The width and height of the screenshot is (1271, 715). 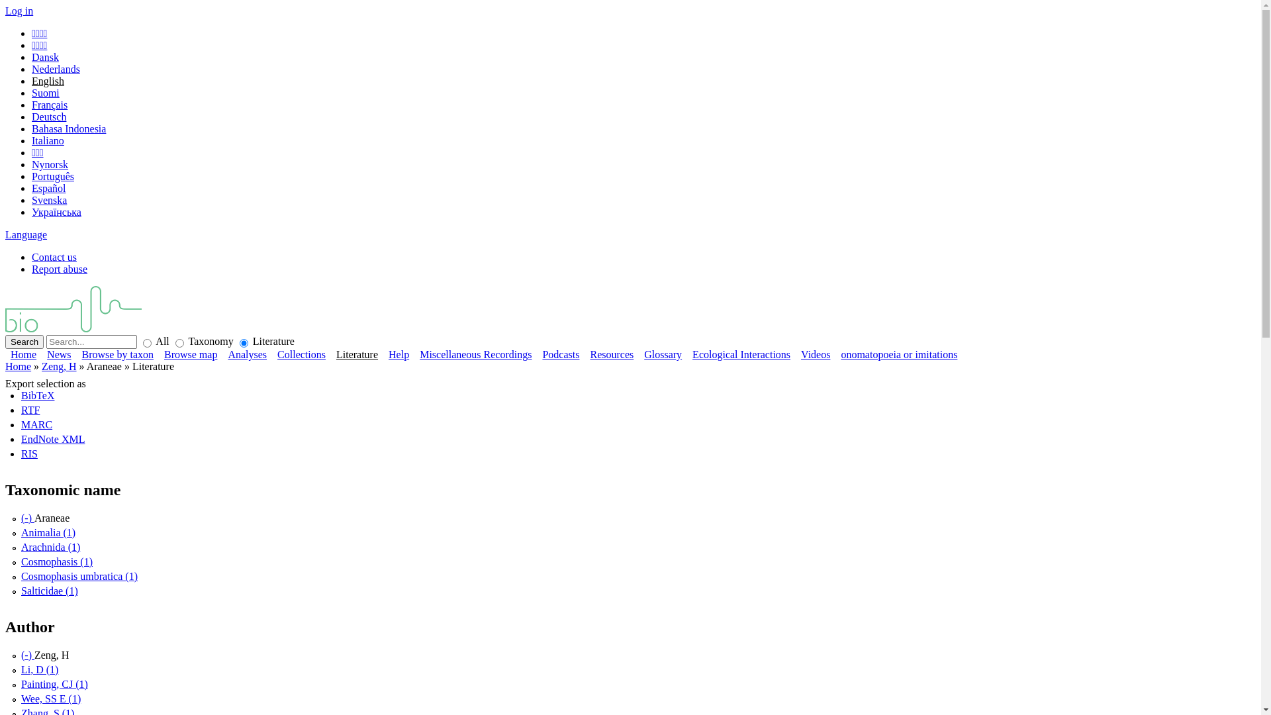 What do you see at coordinates (191, 355) in the screenshot?
I see `Browse map` at bounding box center [191, 355].